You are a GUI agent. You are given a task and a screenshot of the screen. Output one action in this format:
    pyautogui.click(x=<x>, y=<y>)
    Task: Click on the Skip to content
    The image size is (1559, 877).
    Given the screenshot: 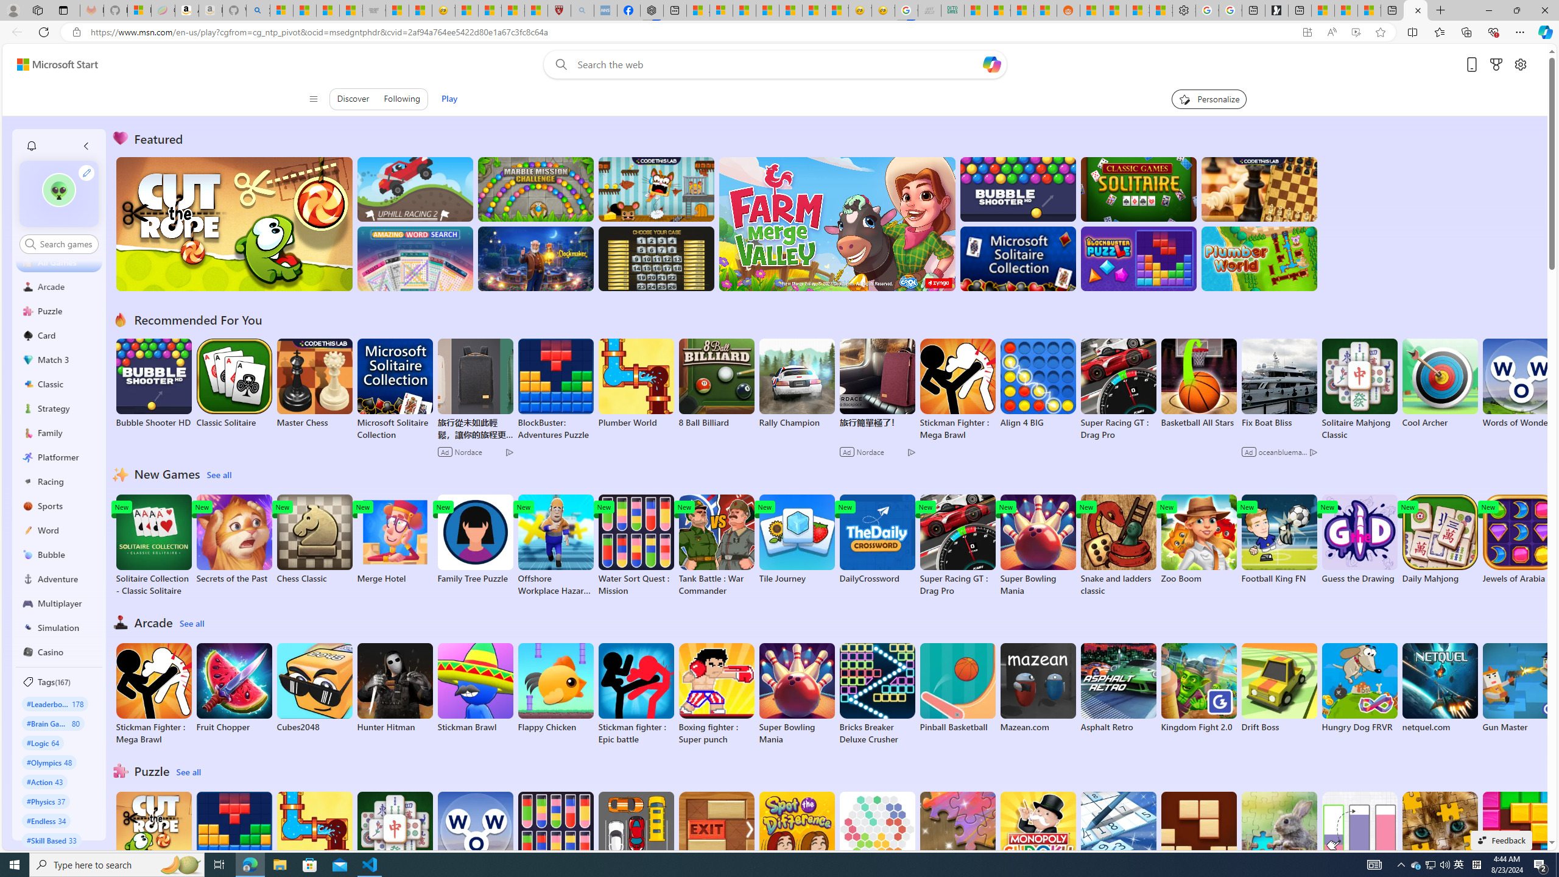 What is the action you would take?
    pyautogui.click(x=52, y=65)
    